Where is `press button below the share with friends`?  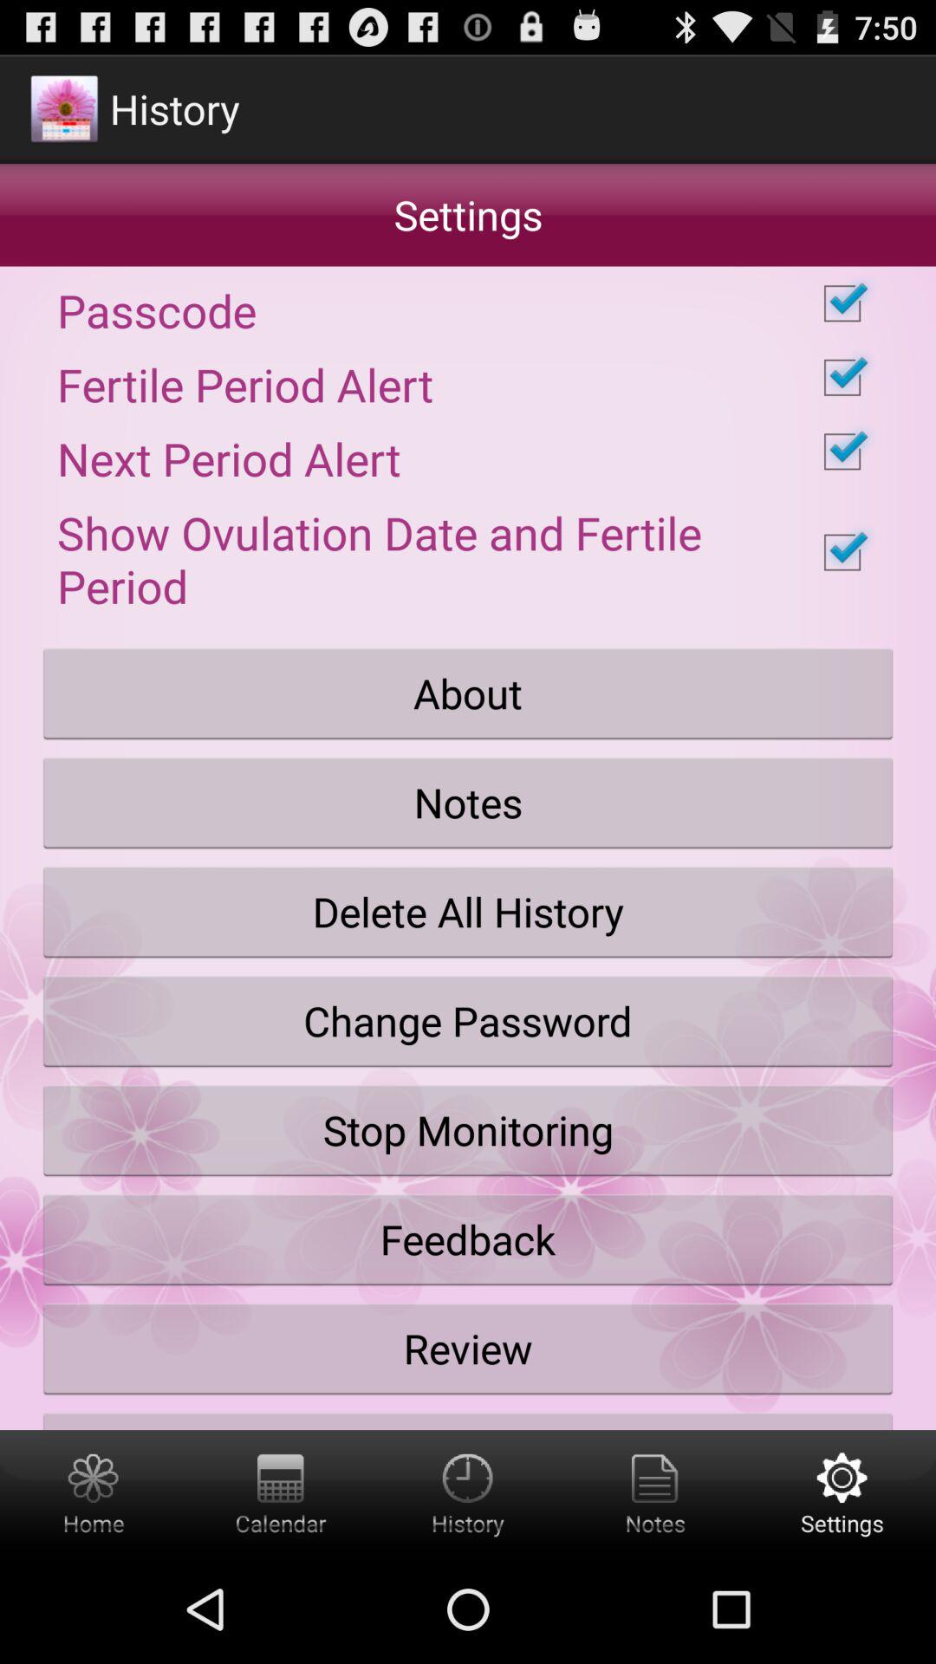 press button below the share with friends is located at coordinates (842, 1492).